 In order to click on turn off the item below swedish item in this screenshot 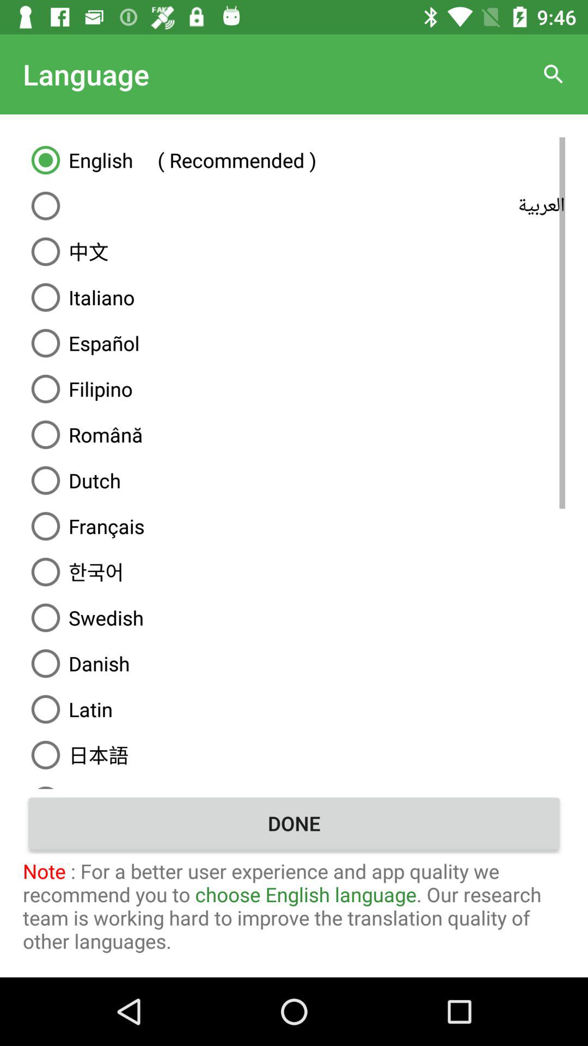, I will do `click(294, 664)`.